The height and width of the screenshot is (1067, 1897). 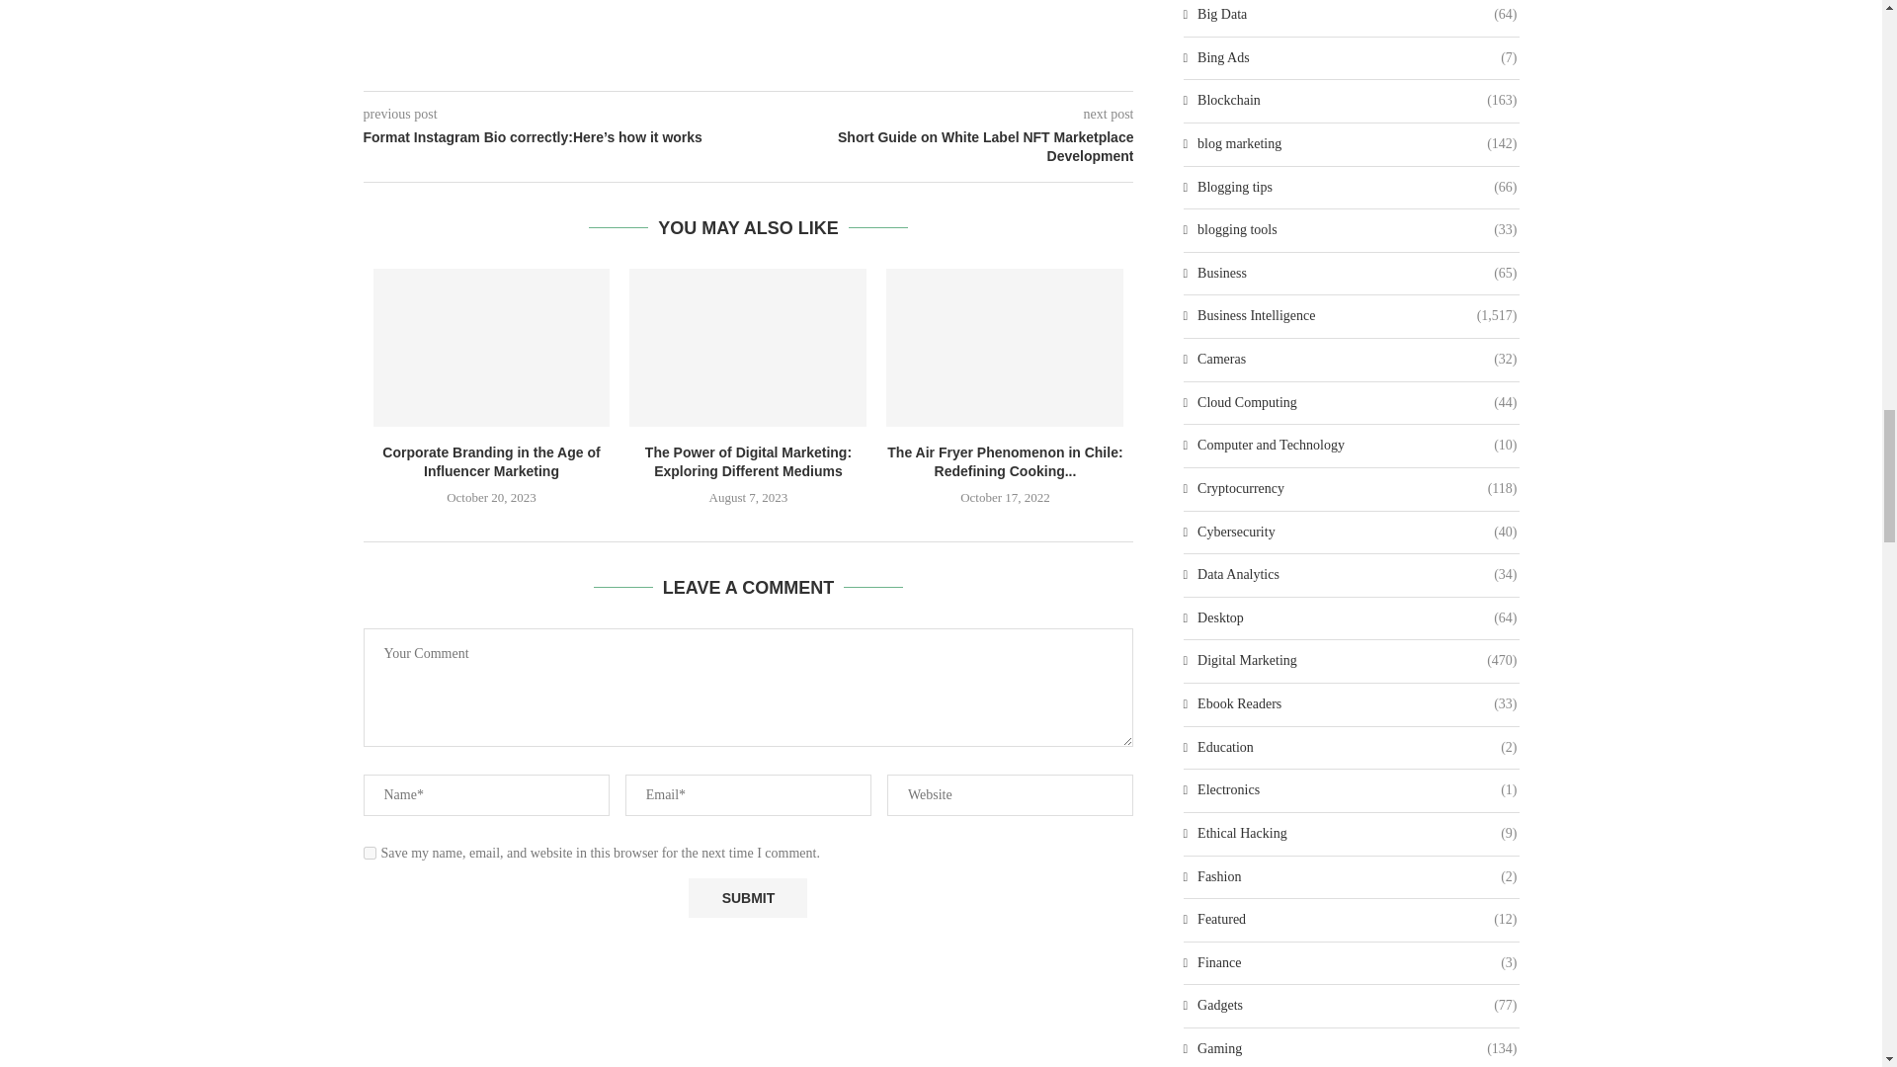 What do you see at coordinates (490, 462) in the screenshot?
I see `Corporate Branding in the Age of Influencer Marketing` at bounding box center [490, 462].